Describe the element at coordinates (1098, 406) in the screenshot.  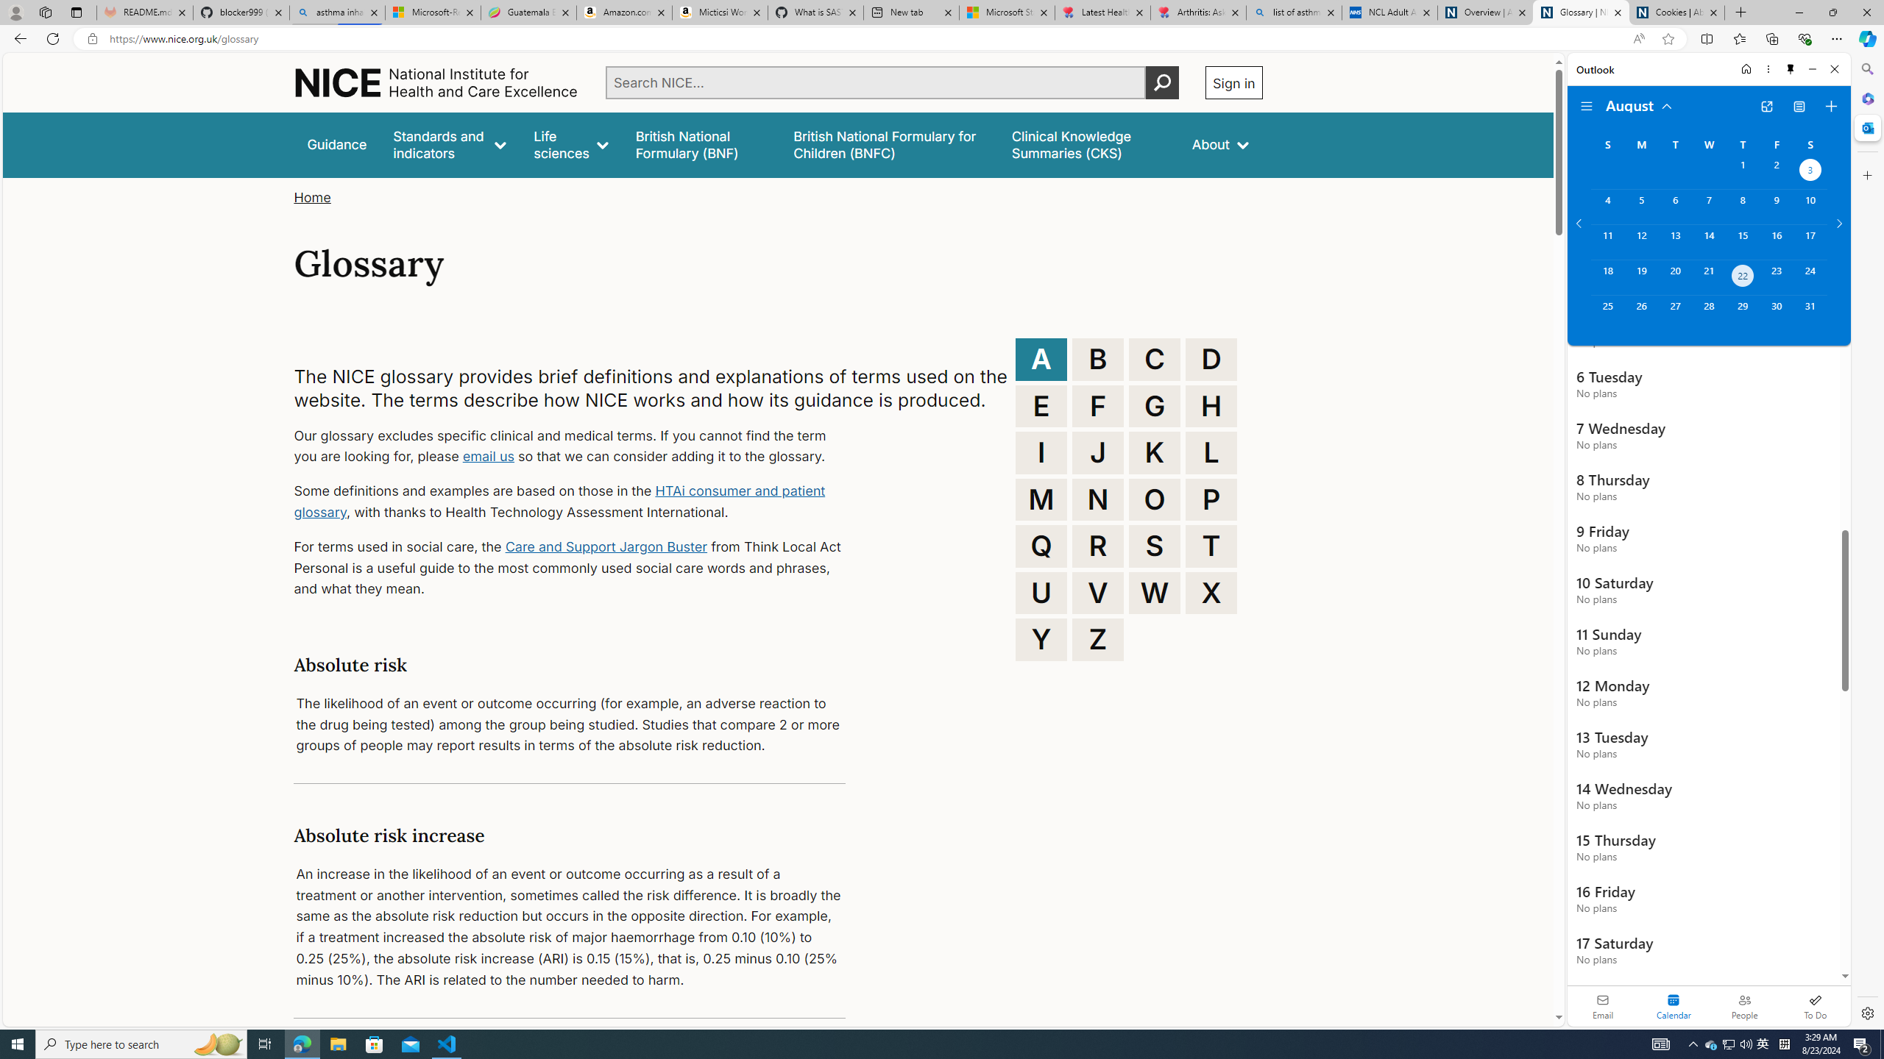
I see `F` at that location.